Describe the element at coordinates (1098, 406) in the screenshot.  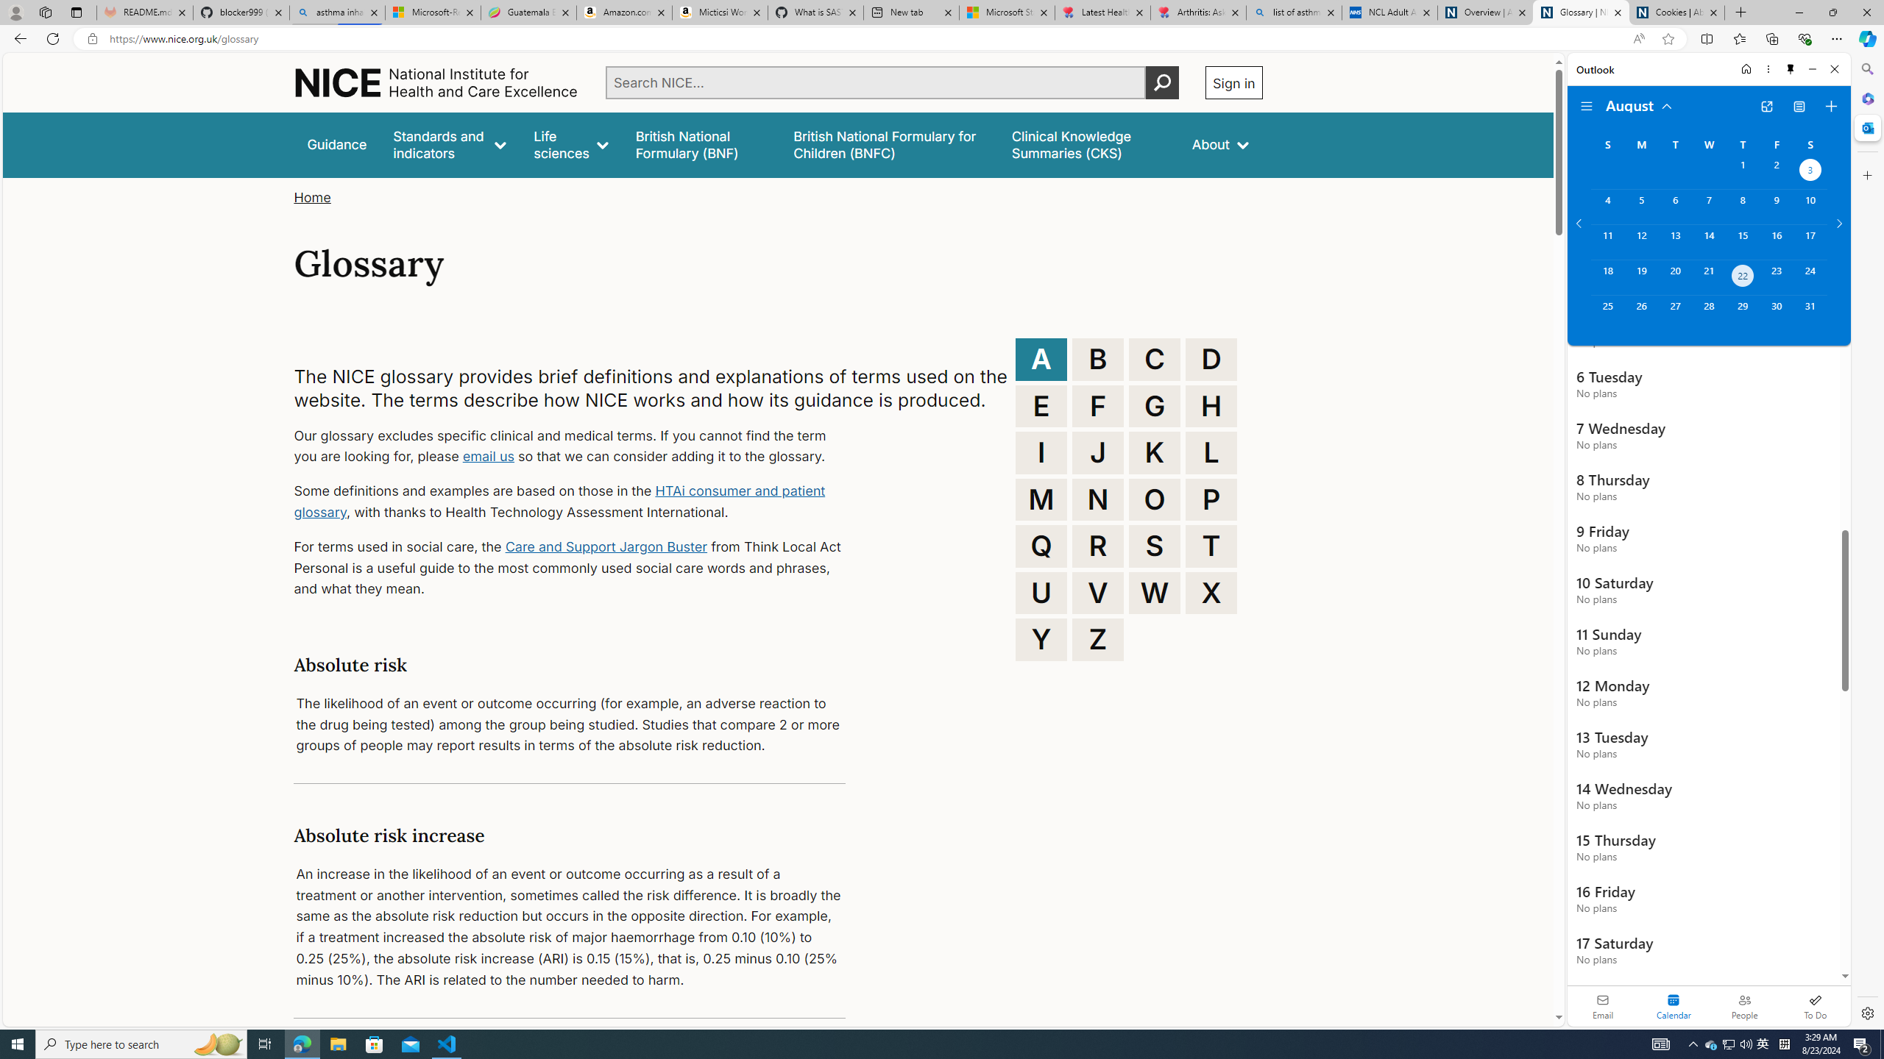
I see `F` at that location.